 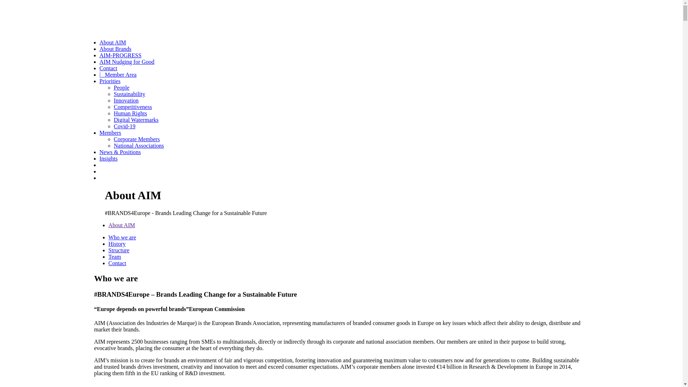 What do you see at coordinates (109, 68) in the screenshot?
I see `Contact` at bounding box center [109, 68].